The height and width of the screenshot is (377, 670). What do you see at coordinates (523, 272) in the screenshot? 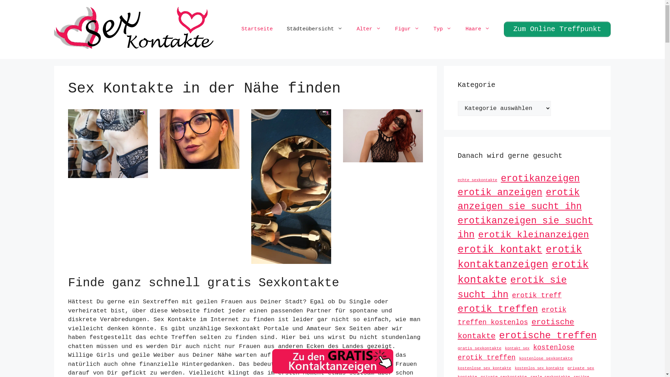
I see `erotik kontakte` at bounding box center [523, 272].